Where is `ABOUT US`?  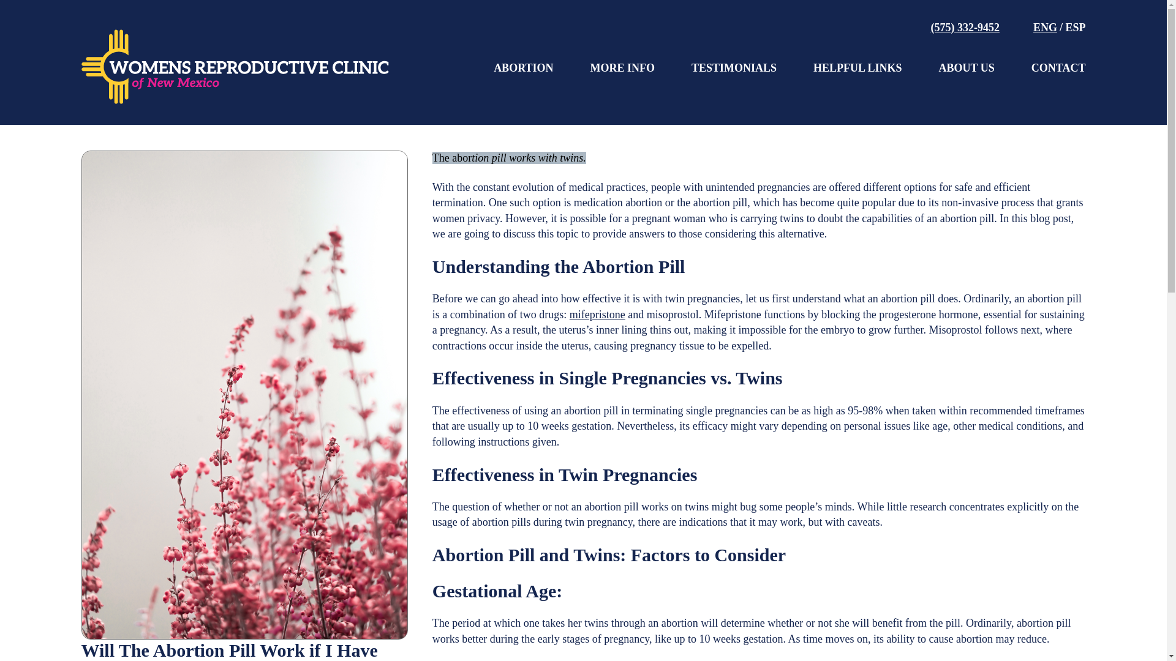 ABOUT US is located at coordinates (967, 69).